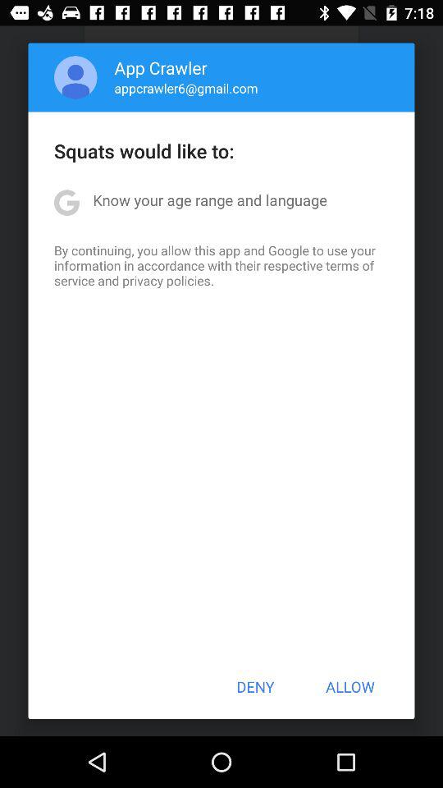  I want to click on tap the icon above the by continuing you item, so click(210, 200).